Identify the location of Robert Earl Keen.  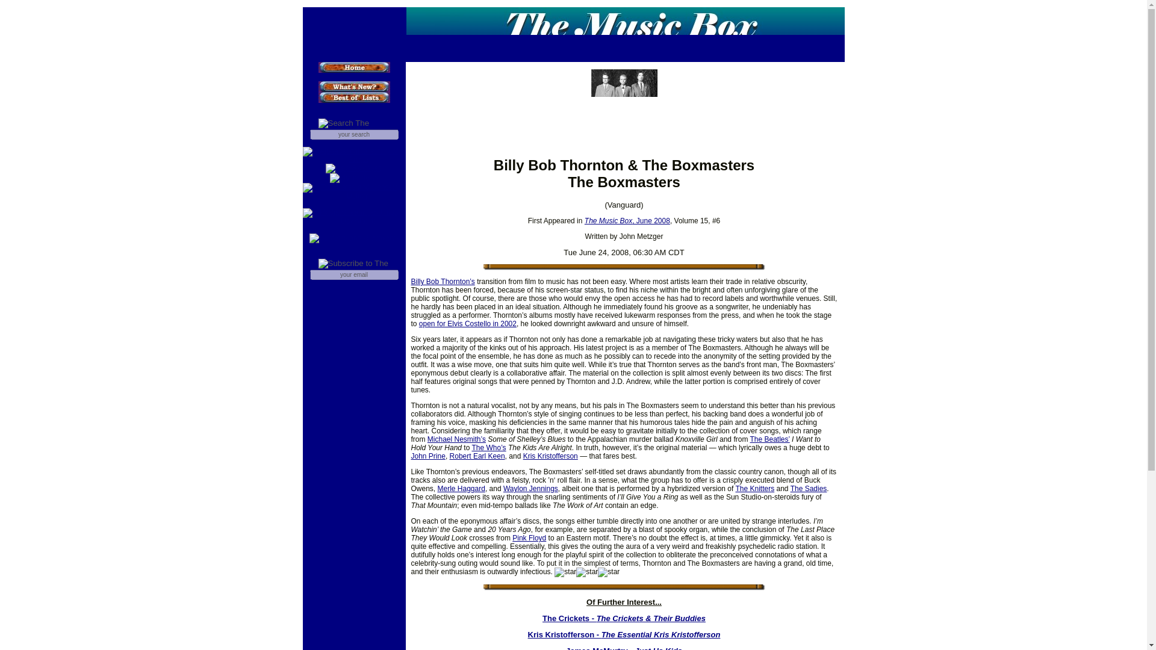
(477, 456).